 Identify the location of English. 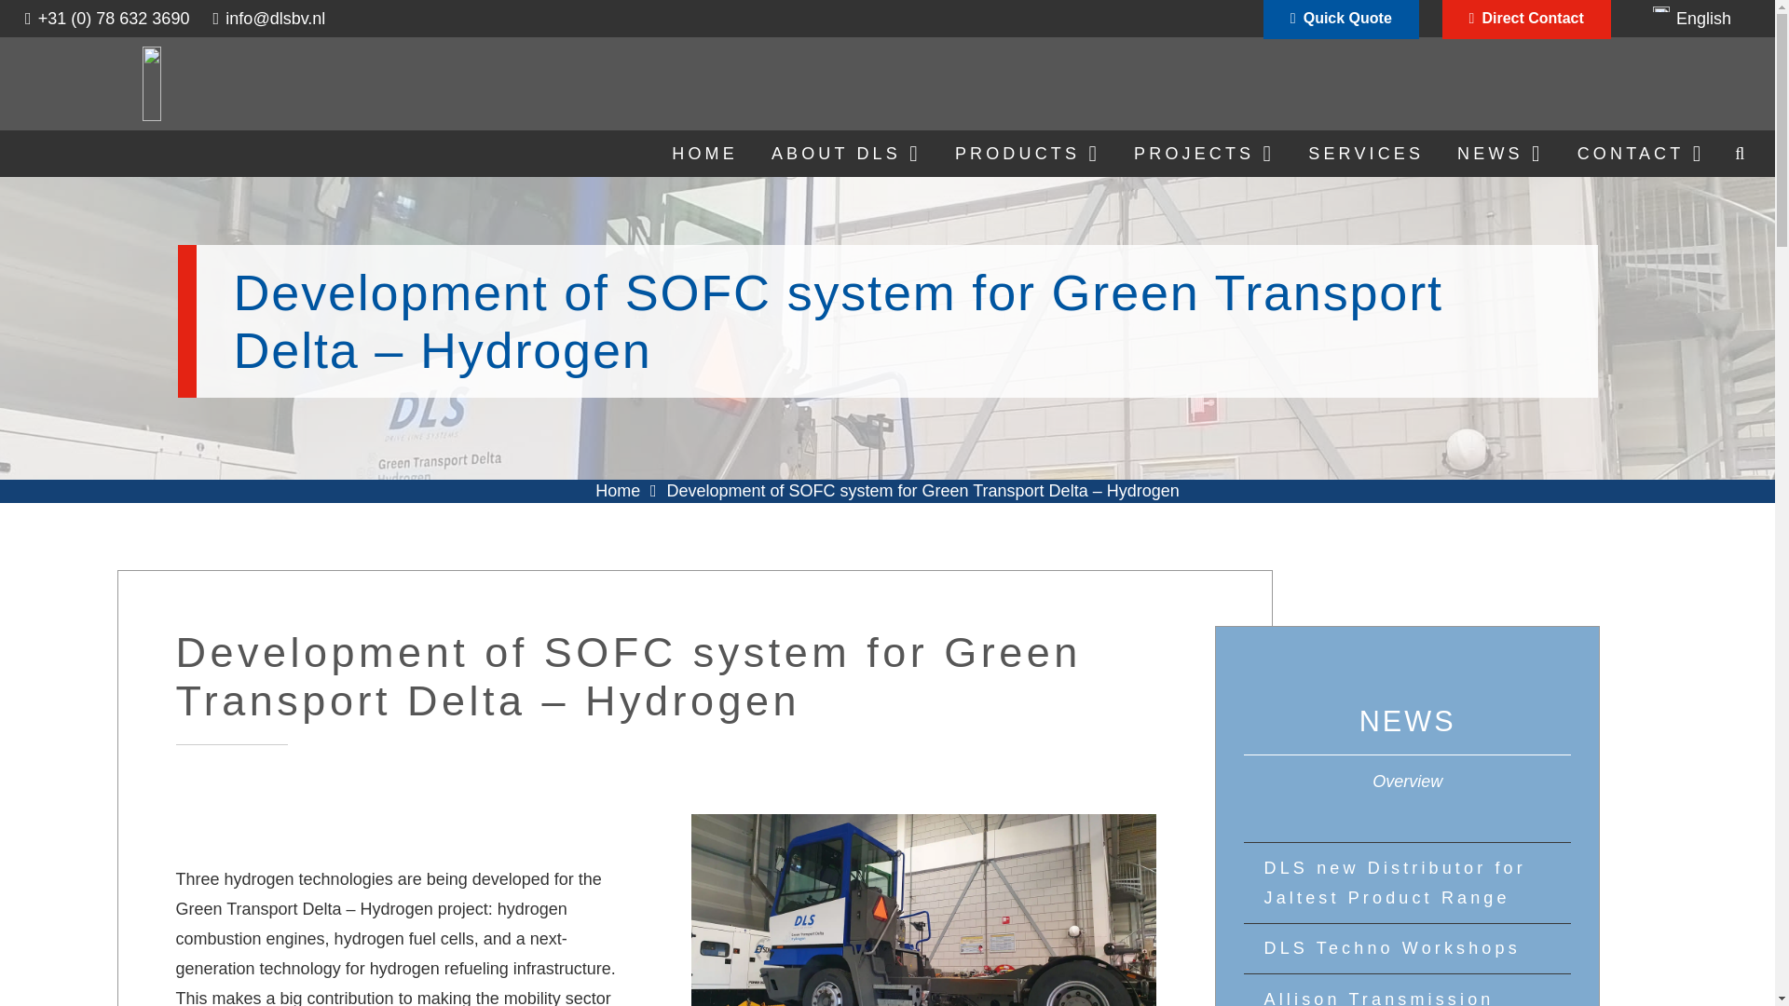
(1692, 19).